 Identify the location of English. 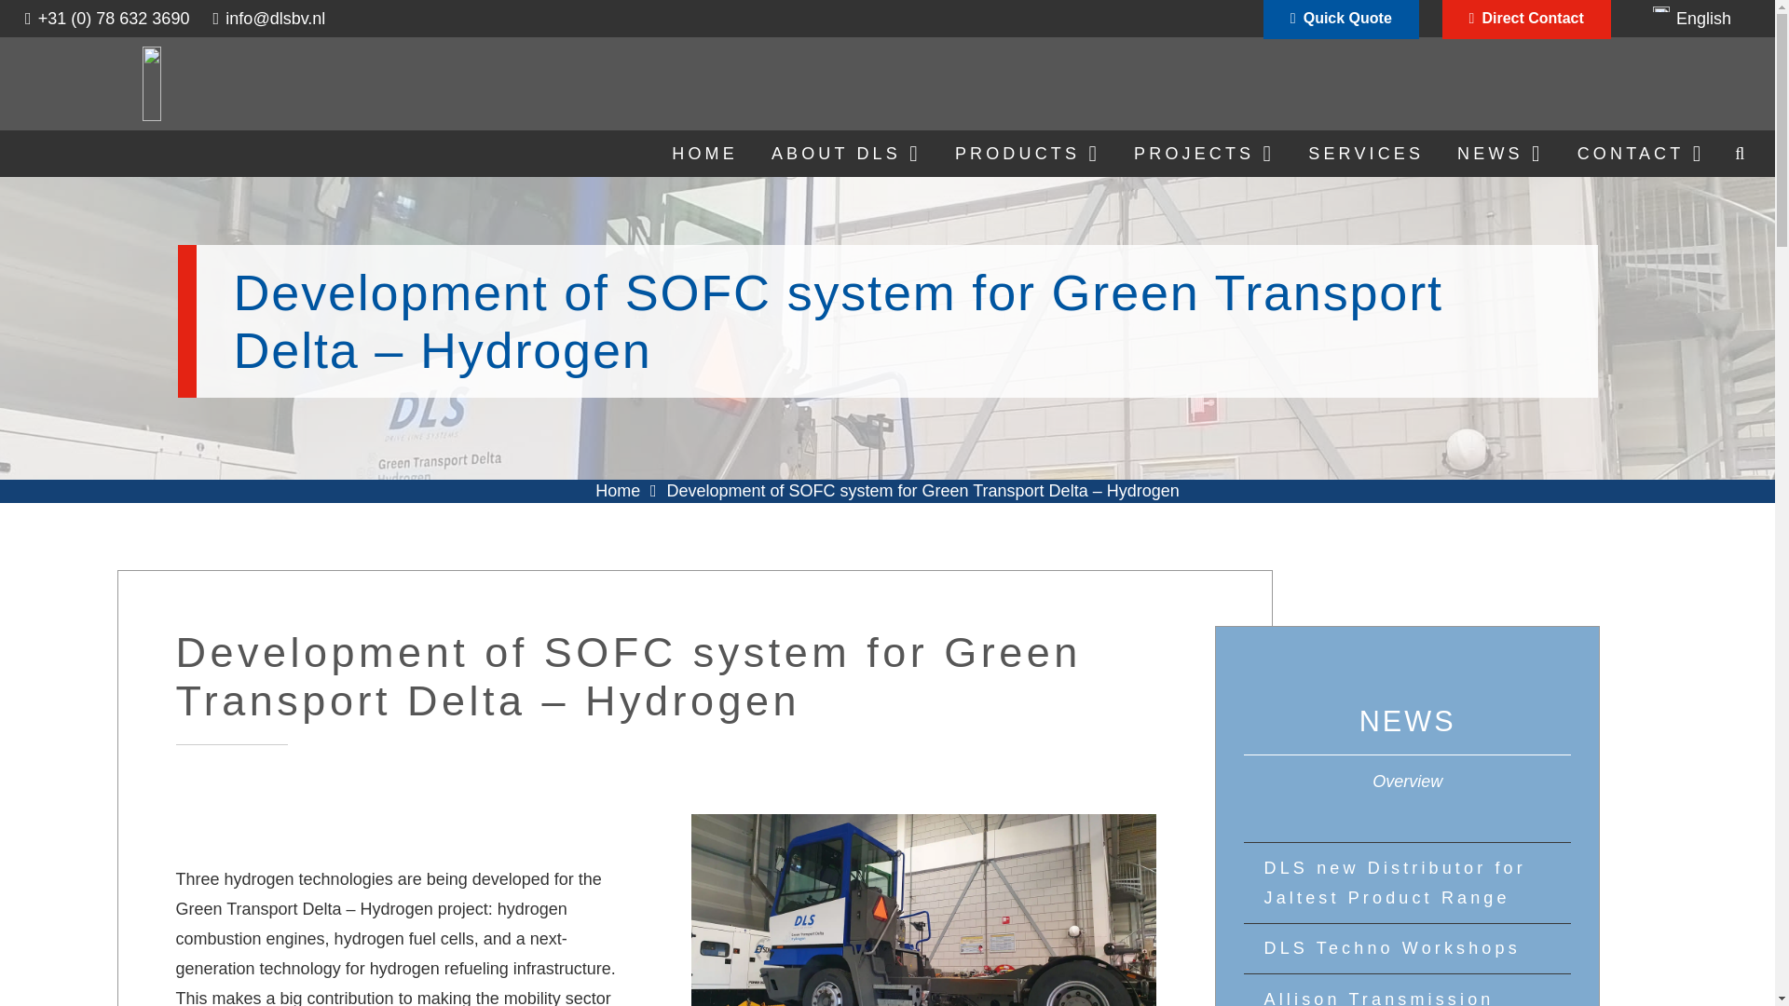
(1692, 19).